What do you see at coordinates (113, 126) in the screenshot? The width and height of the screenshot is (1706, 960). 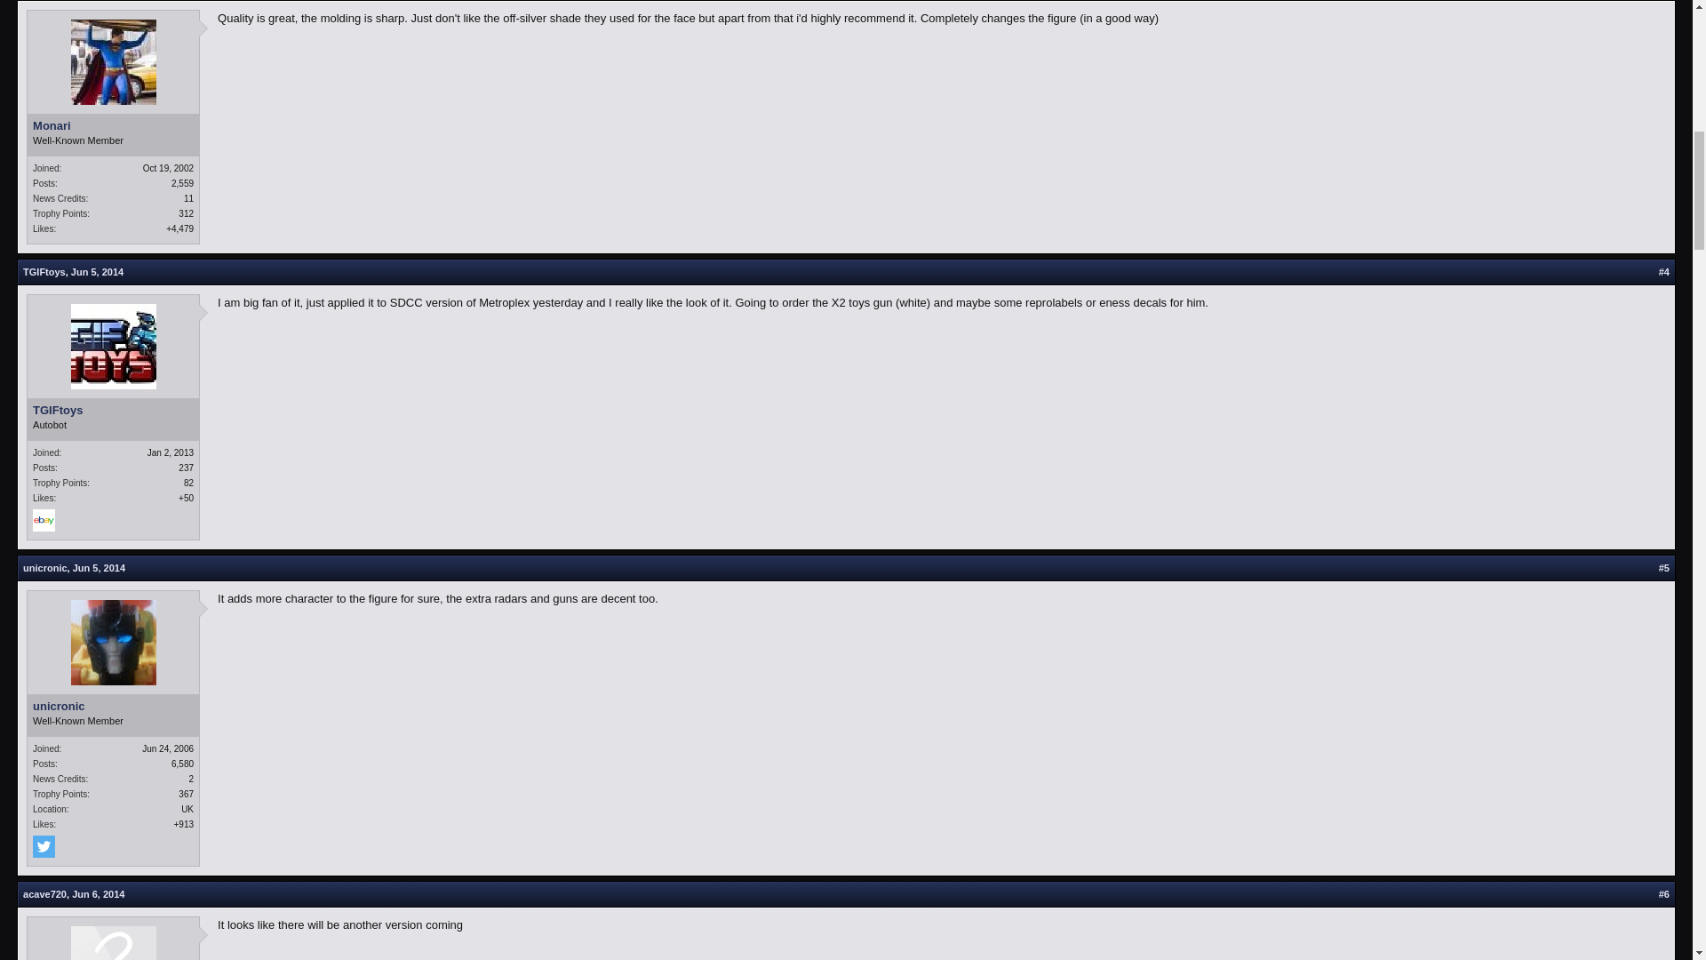 I see `Monari` at bounding box center [113, 126].